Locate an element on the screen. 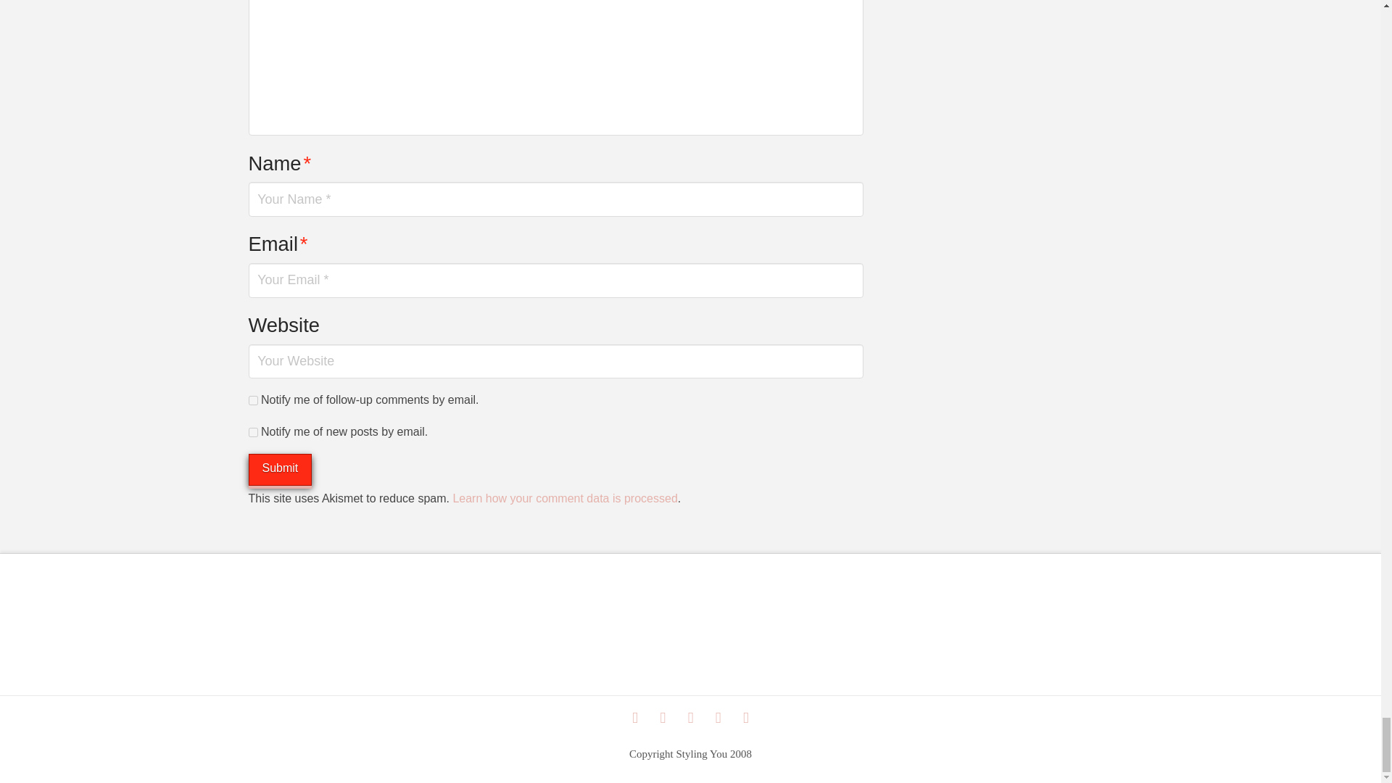 This screenshot has height=783, width=1392. subscribe is located at coordinates (252, 400).